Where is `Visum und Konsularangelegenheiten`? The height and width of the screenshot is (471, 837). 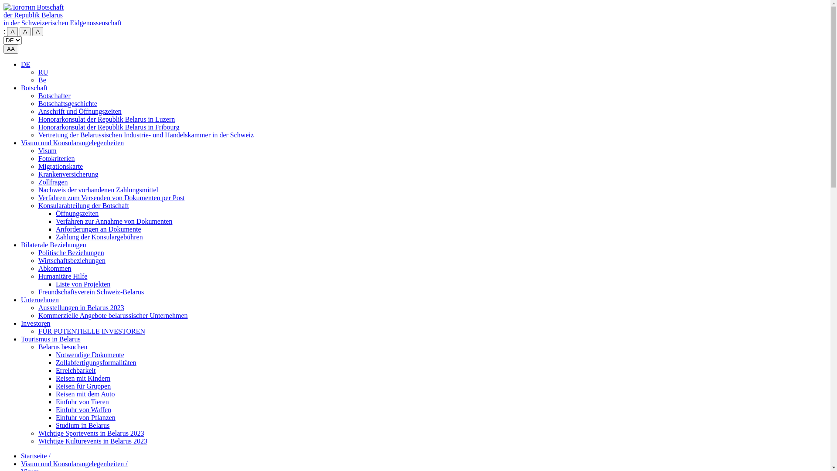 Visum und Konsularangelegenheiten is located at coordinates (72, 143).